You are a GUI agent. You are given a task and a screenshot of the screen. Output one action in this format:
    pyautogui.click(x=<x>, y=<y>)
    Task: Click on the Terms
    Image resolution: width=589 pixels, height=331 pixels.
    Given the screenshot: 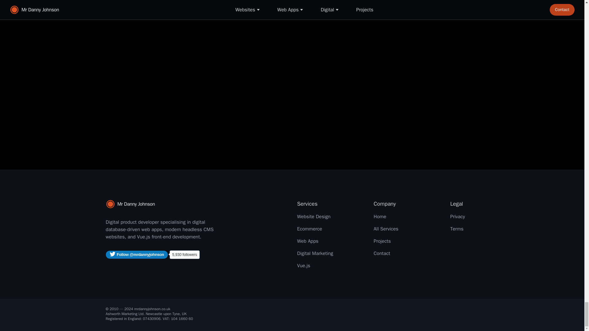 What is the action you would take?
    pyautogui.click(x=457, y=229)
    